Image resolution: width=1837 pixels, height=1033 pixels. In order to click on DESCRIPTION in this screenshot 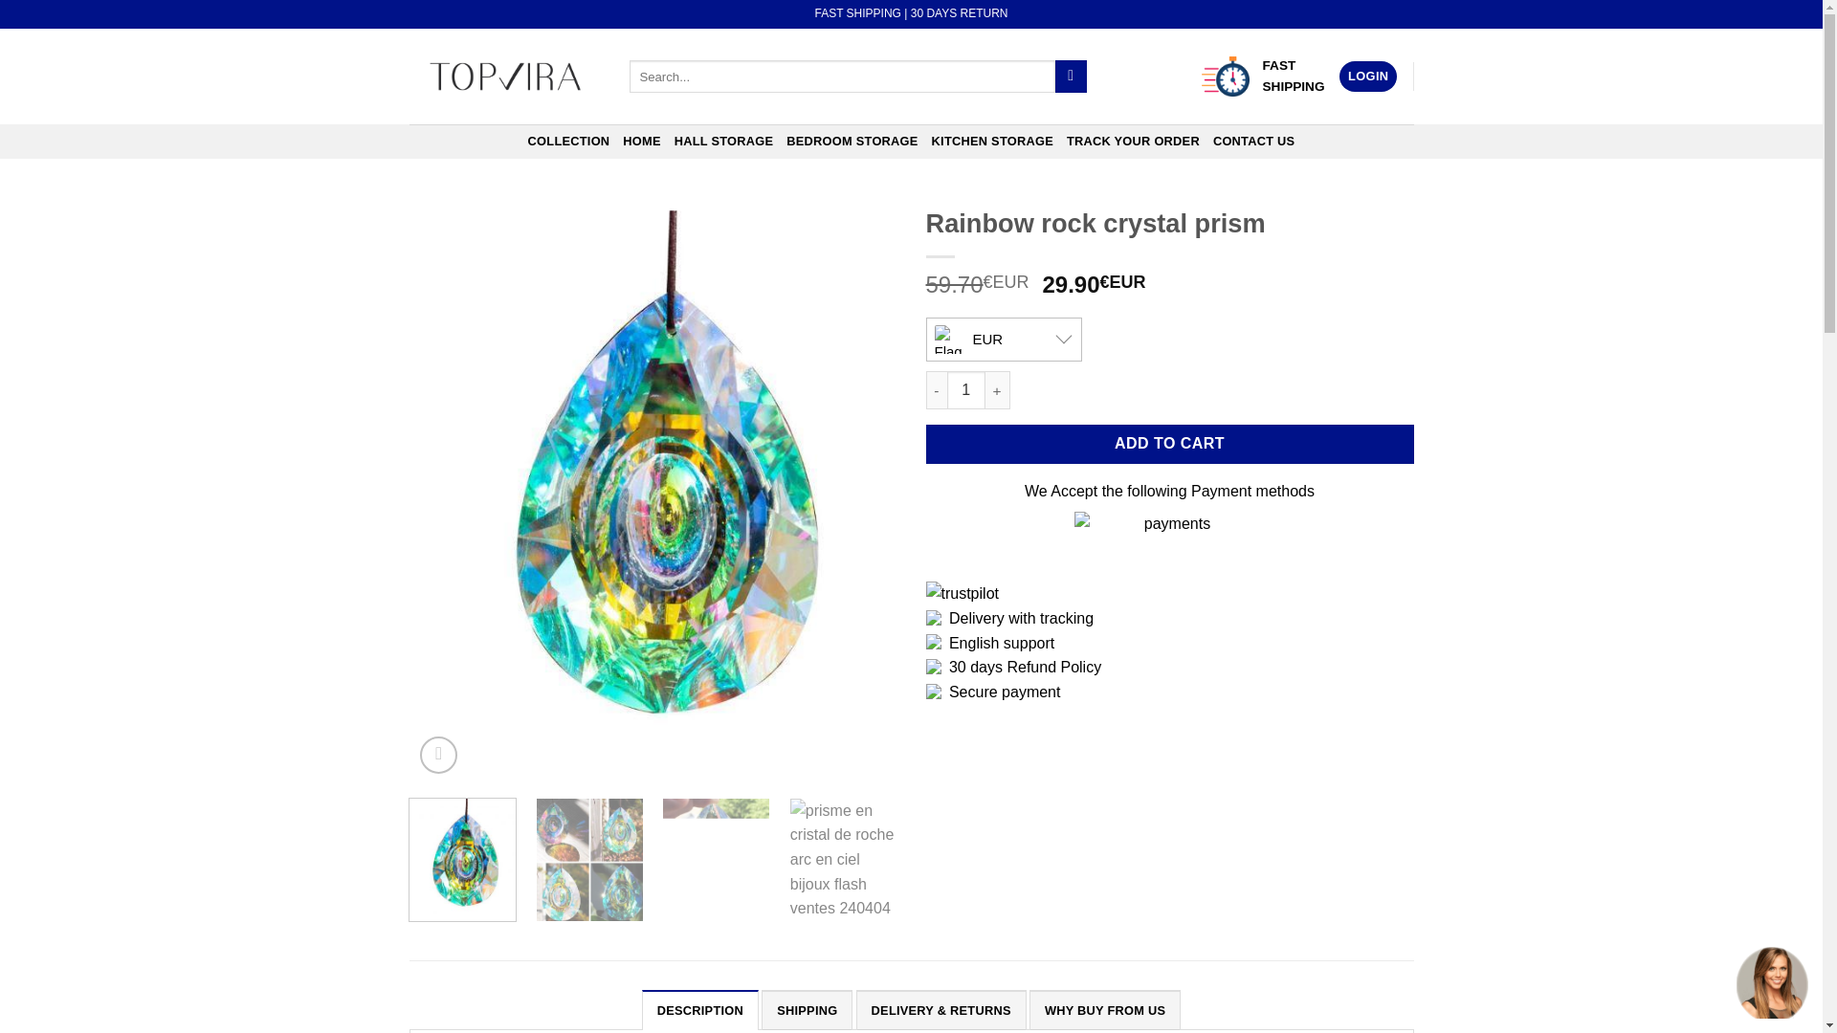, I will do `click(699, 1009)`.